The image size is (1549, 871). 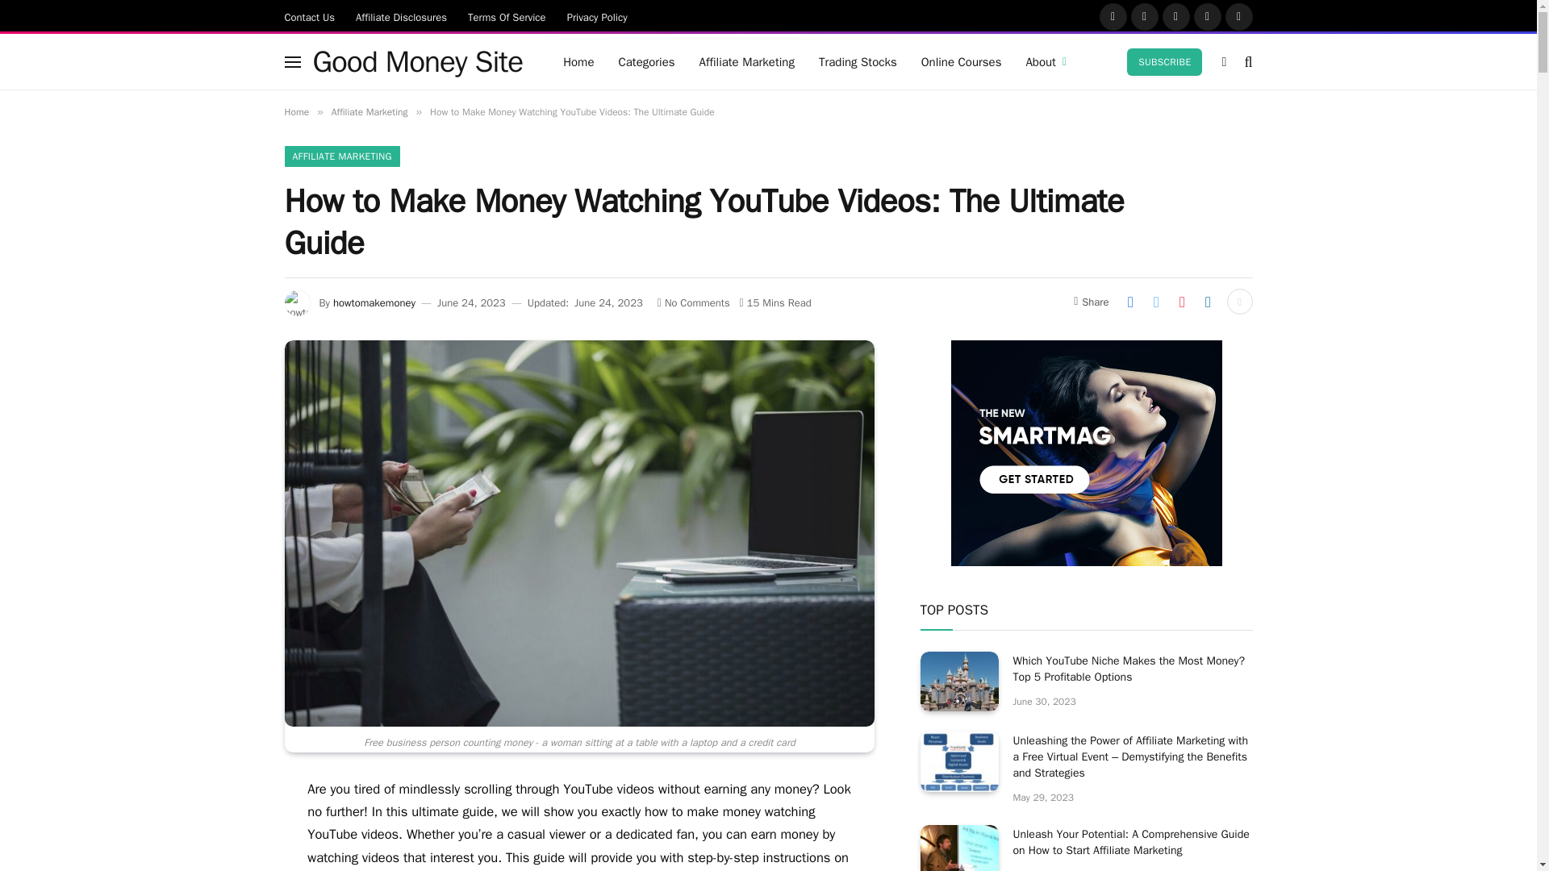 I want to click on Home, so click(x=578, y=61).